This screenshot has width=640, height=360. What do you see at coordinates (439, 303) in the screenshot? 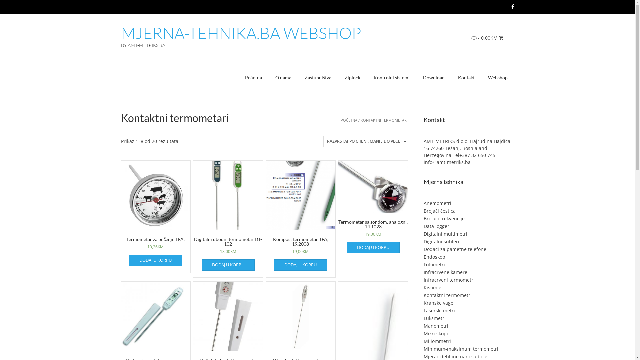
I see `Kranske vage` at bounding box center [439, 303].